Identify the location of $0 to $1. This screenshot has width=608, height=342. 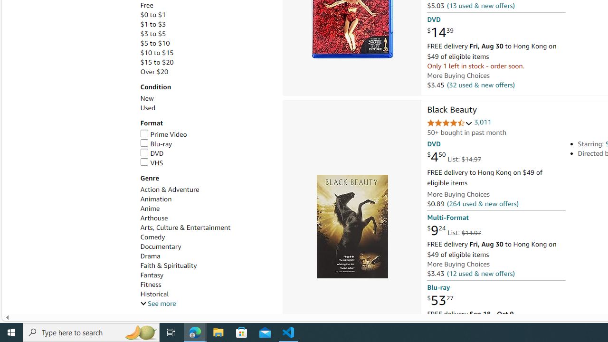
(206, 15).